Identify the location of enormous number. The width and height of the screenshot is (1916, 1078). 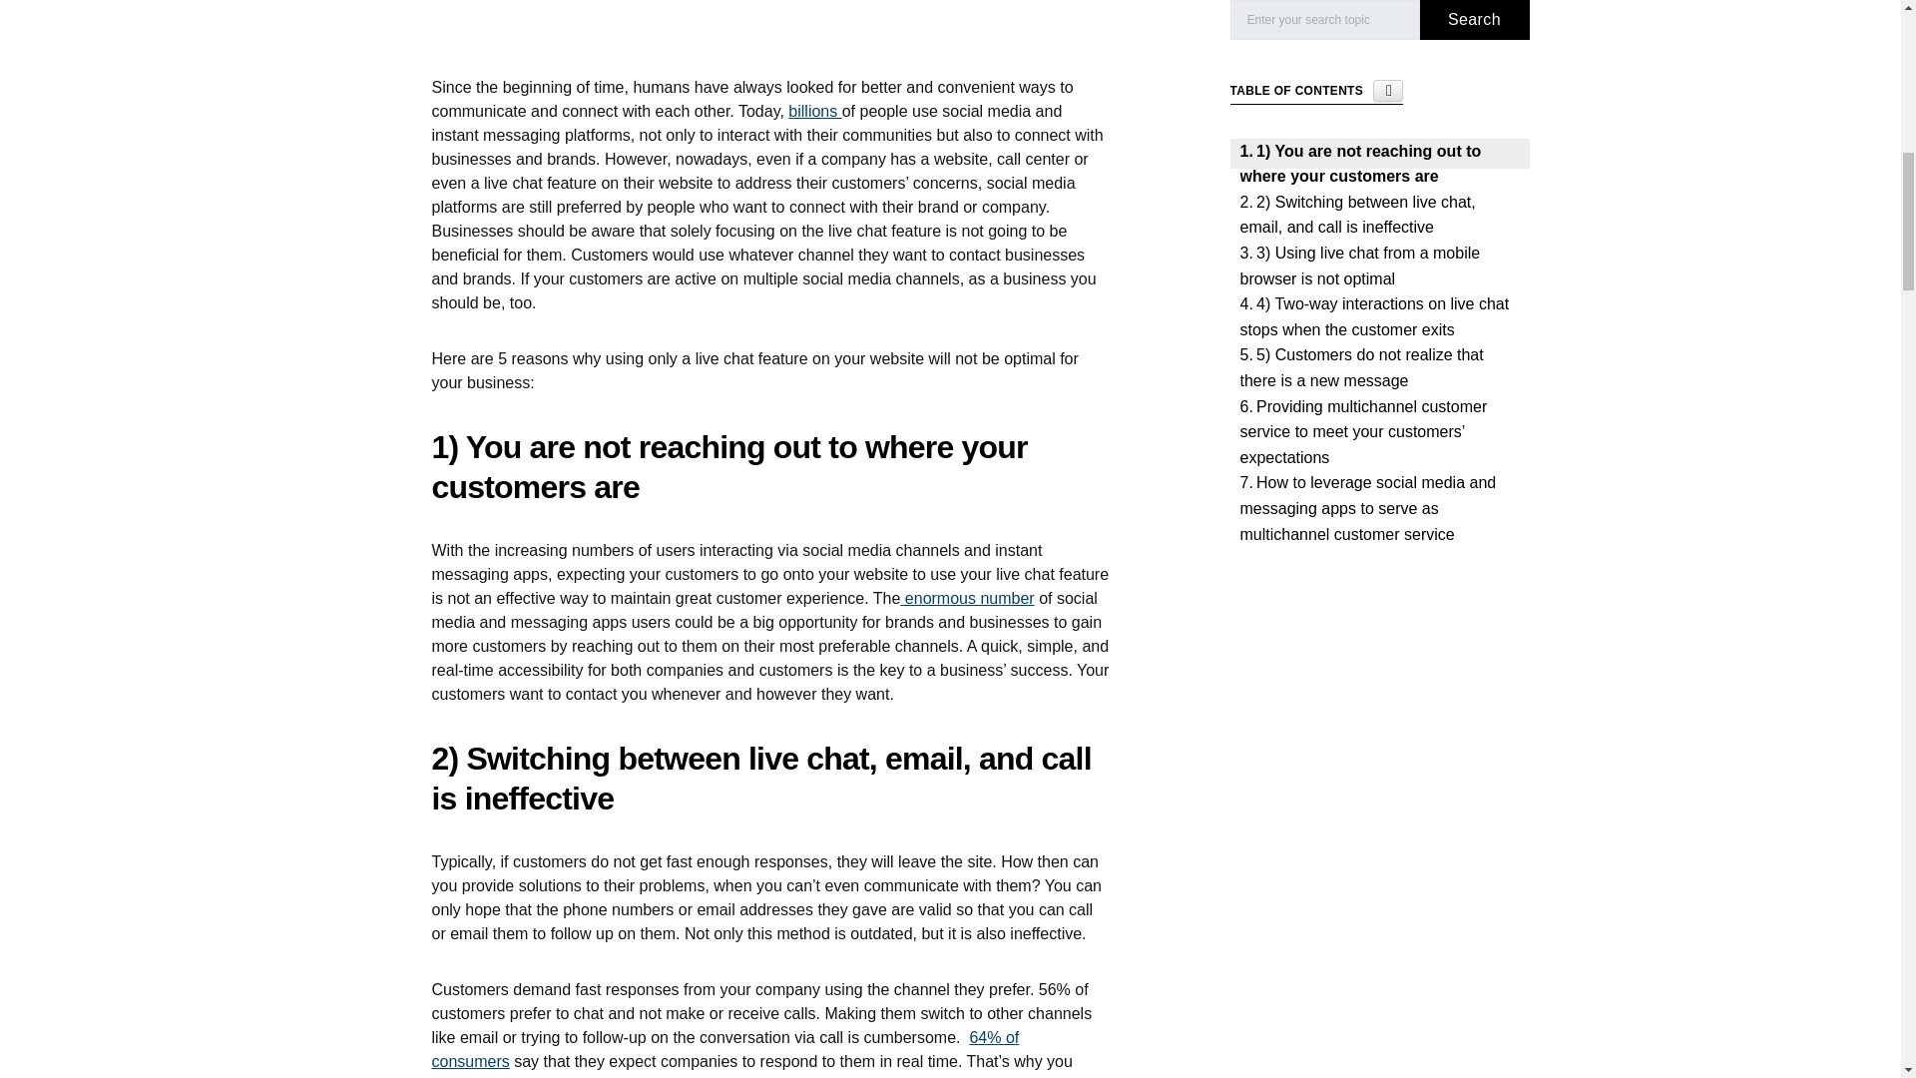
(967, 598).